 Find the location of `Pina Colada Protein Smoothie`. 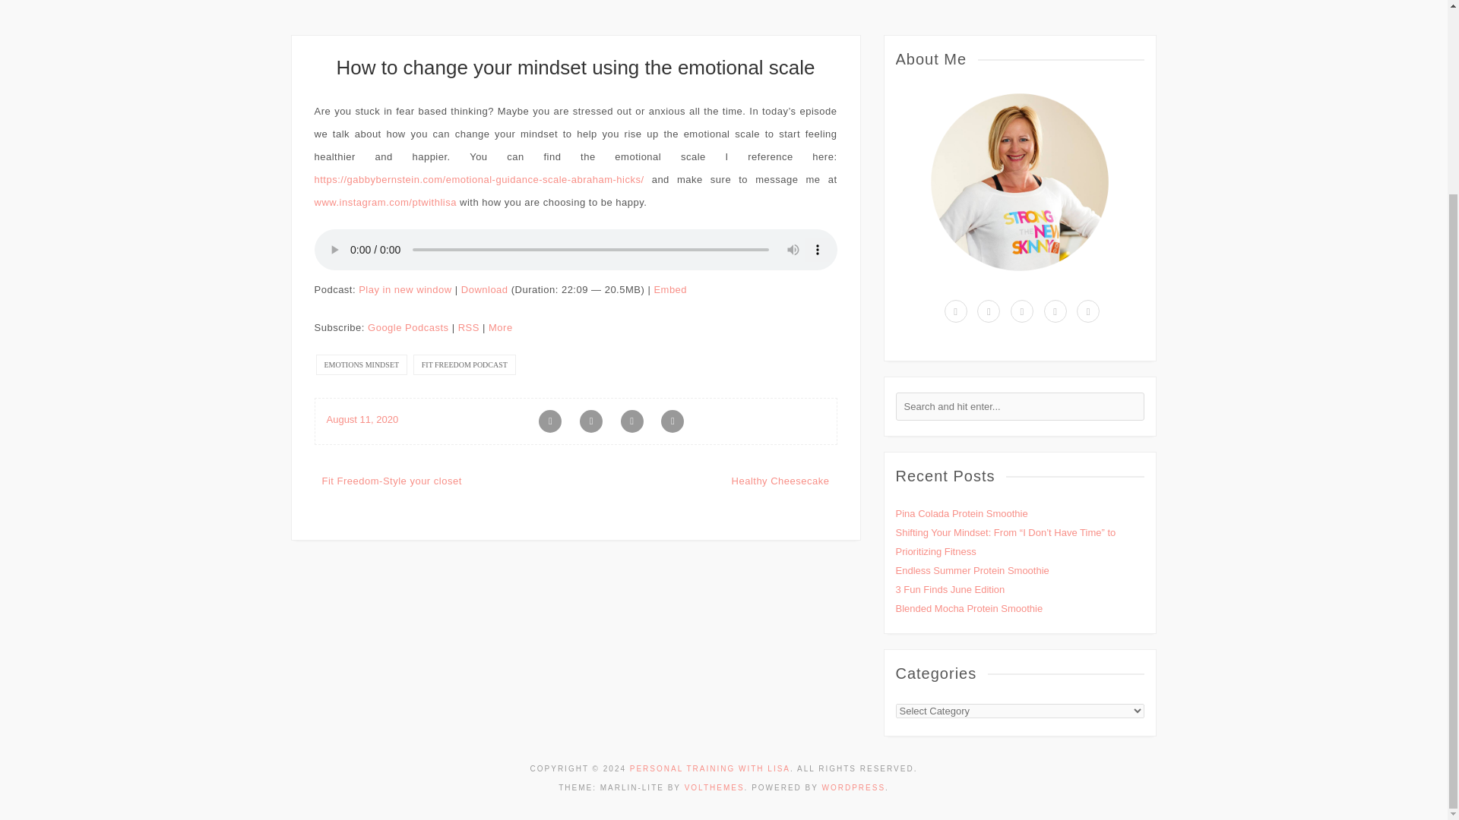

Pina Colada Protein Smoothie is located at coordinates (961, 513).